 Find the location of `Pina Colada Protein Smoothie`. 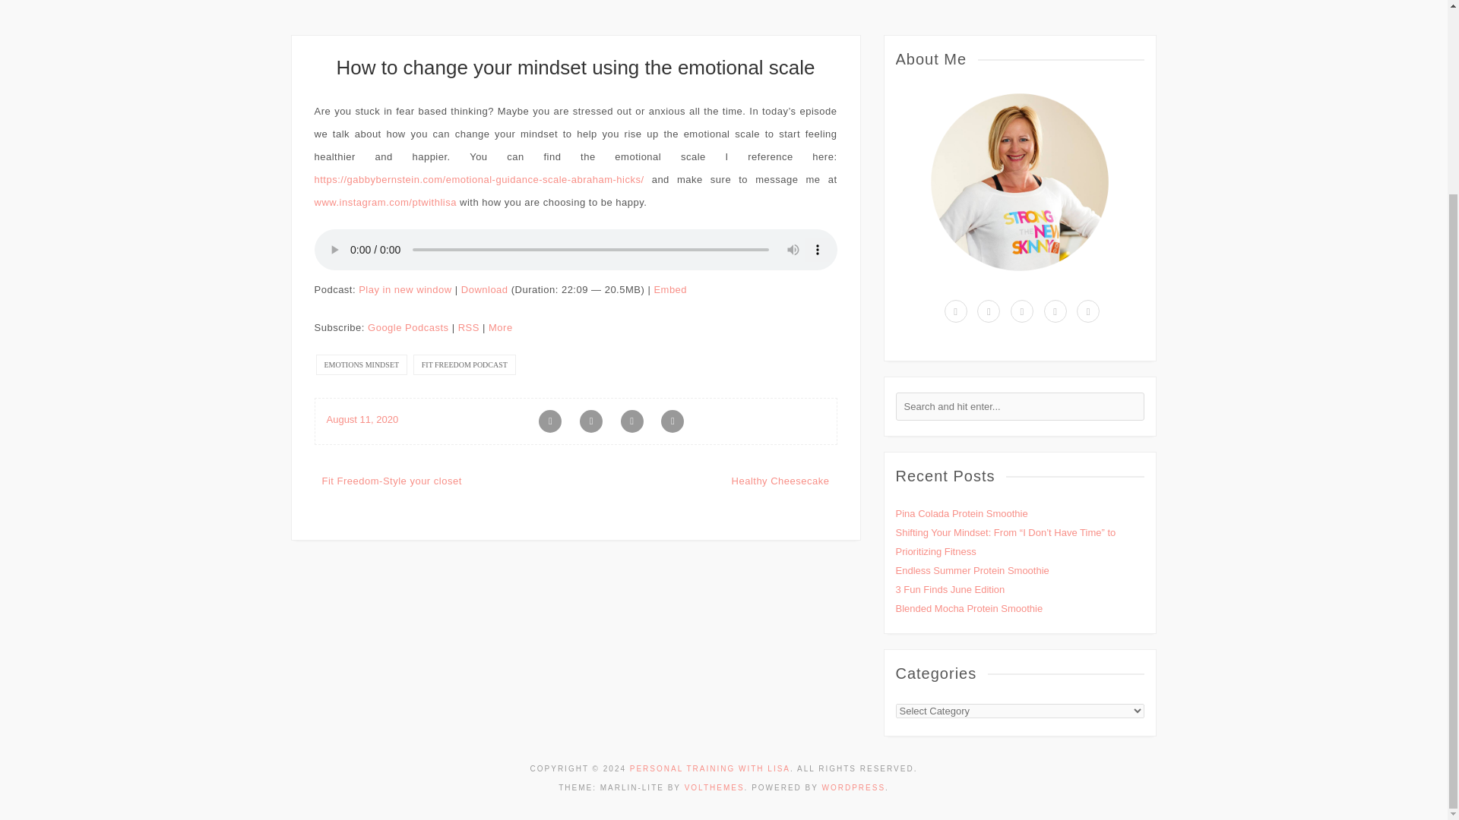

Pina Colada Protein Smoothie is located at coordinates (961, 513).